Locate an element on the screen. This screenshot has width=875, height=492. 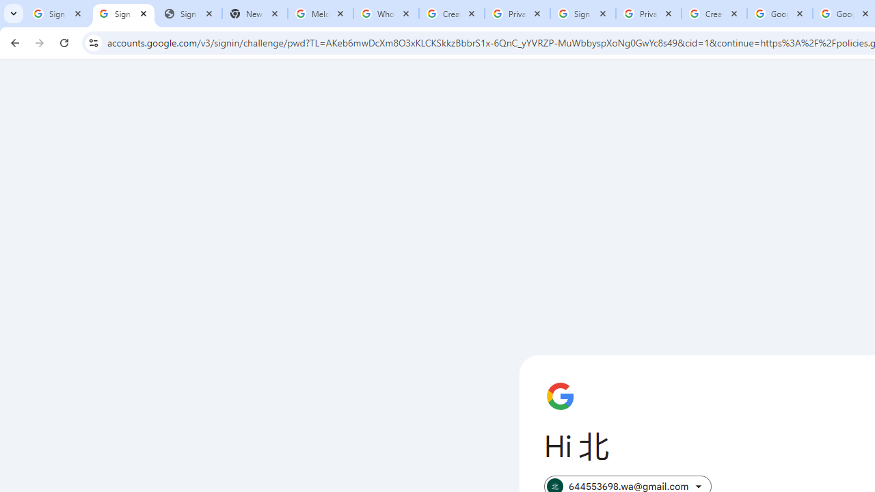
New Tab is located at coordinates (255, 14).